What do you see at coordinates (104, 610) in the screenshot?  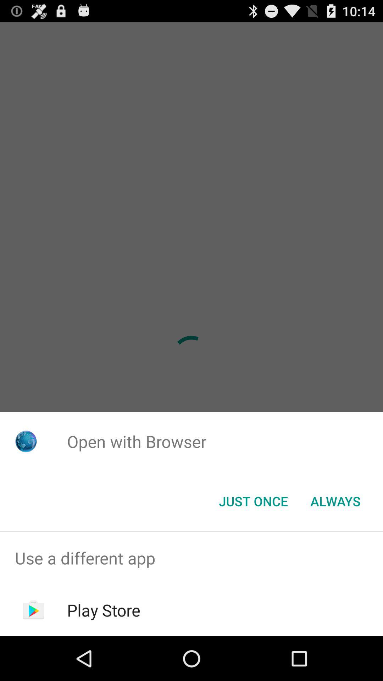 I see `turn on the play store app` at bounding box center [104, 610].